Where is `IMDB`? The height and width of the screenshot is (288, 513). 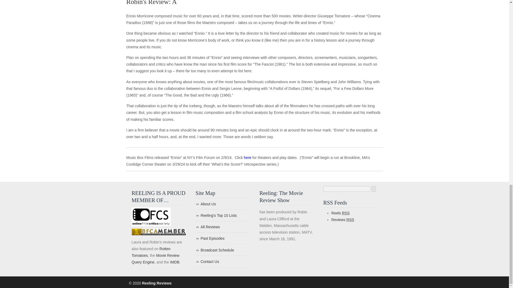 IMDB is located at coordinates (174, 262).